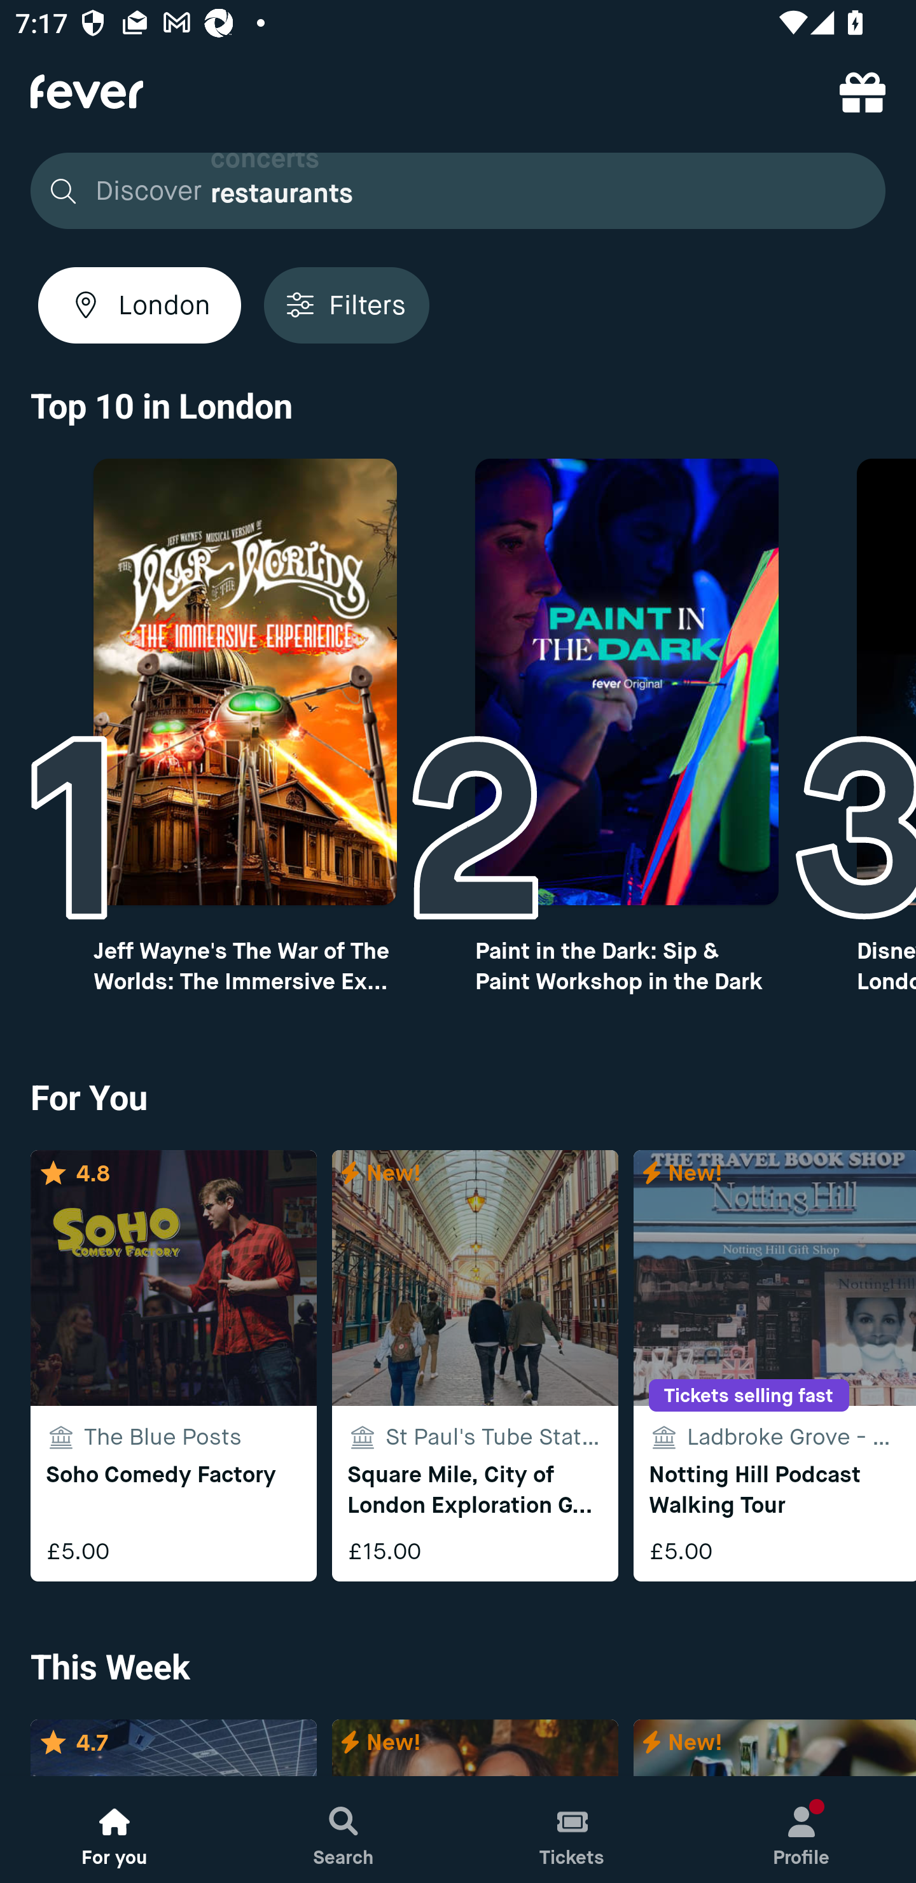  What do you see at coordinates (572, 1830) in the screenshot?
I see `Tickets` at bounding box center [572, 1830].